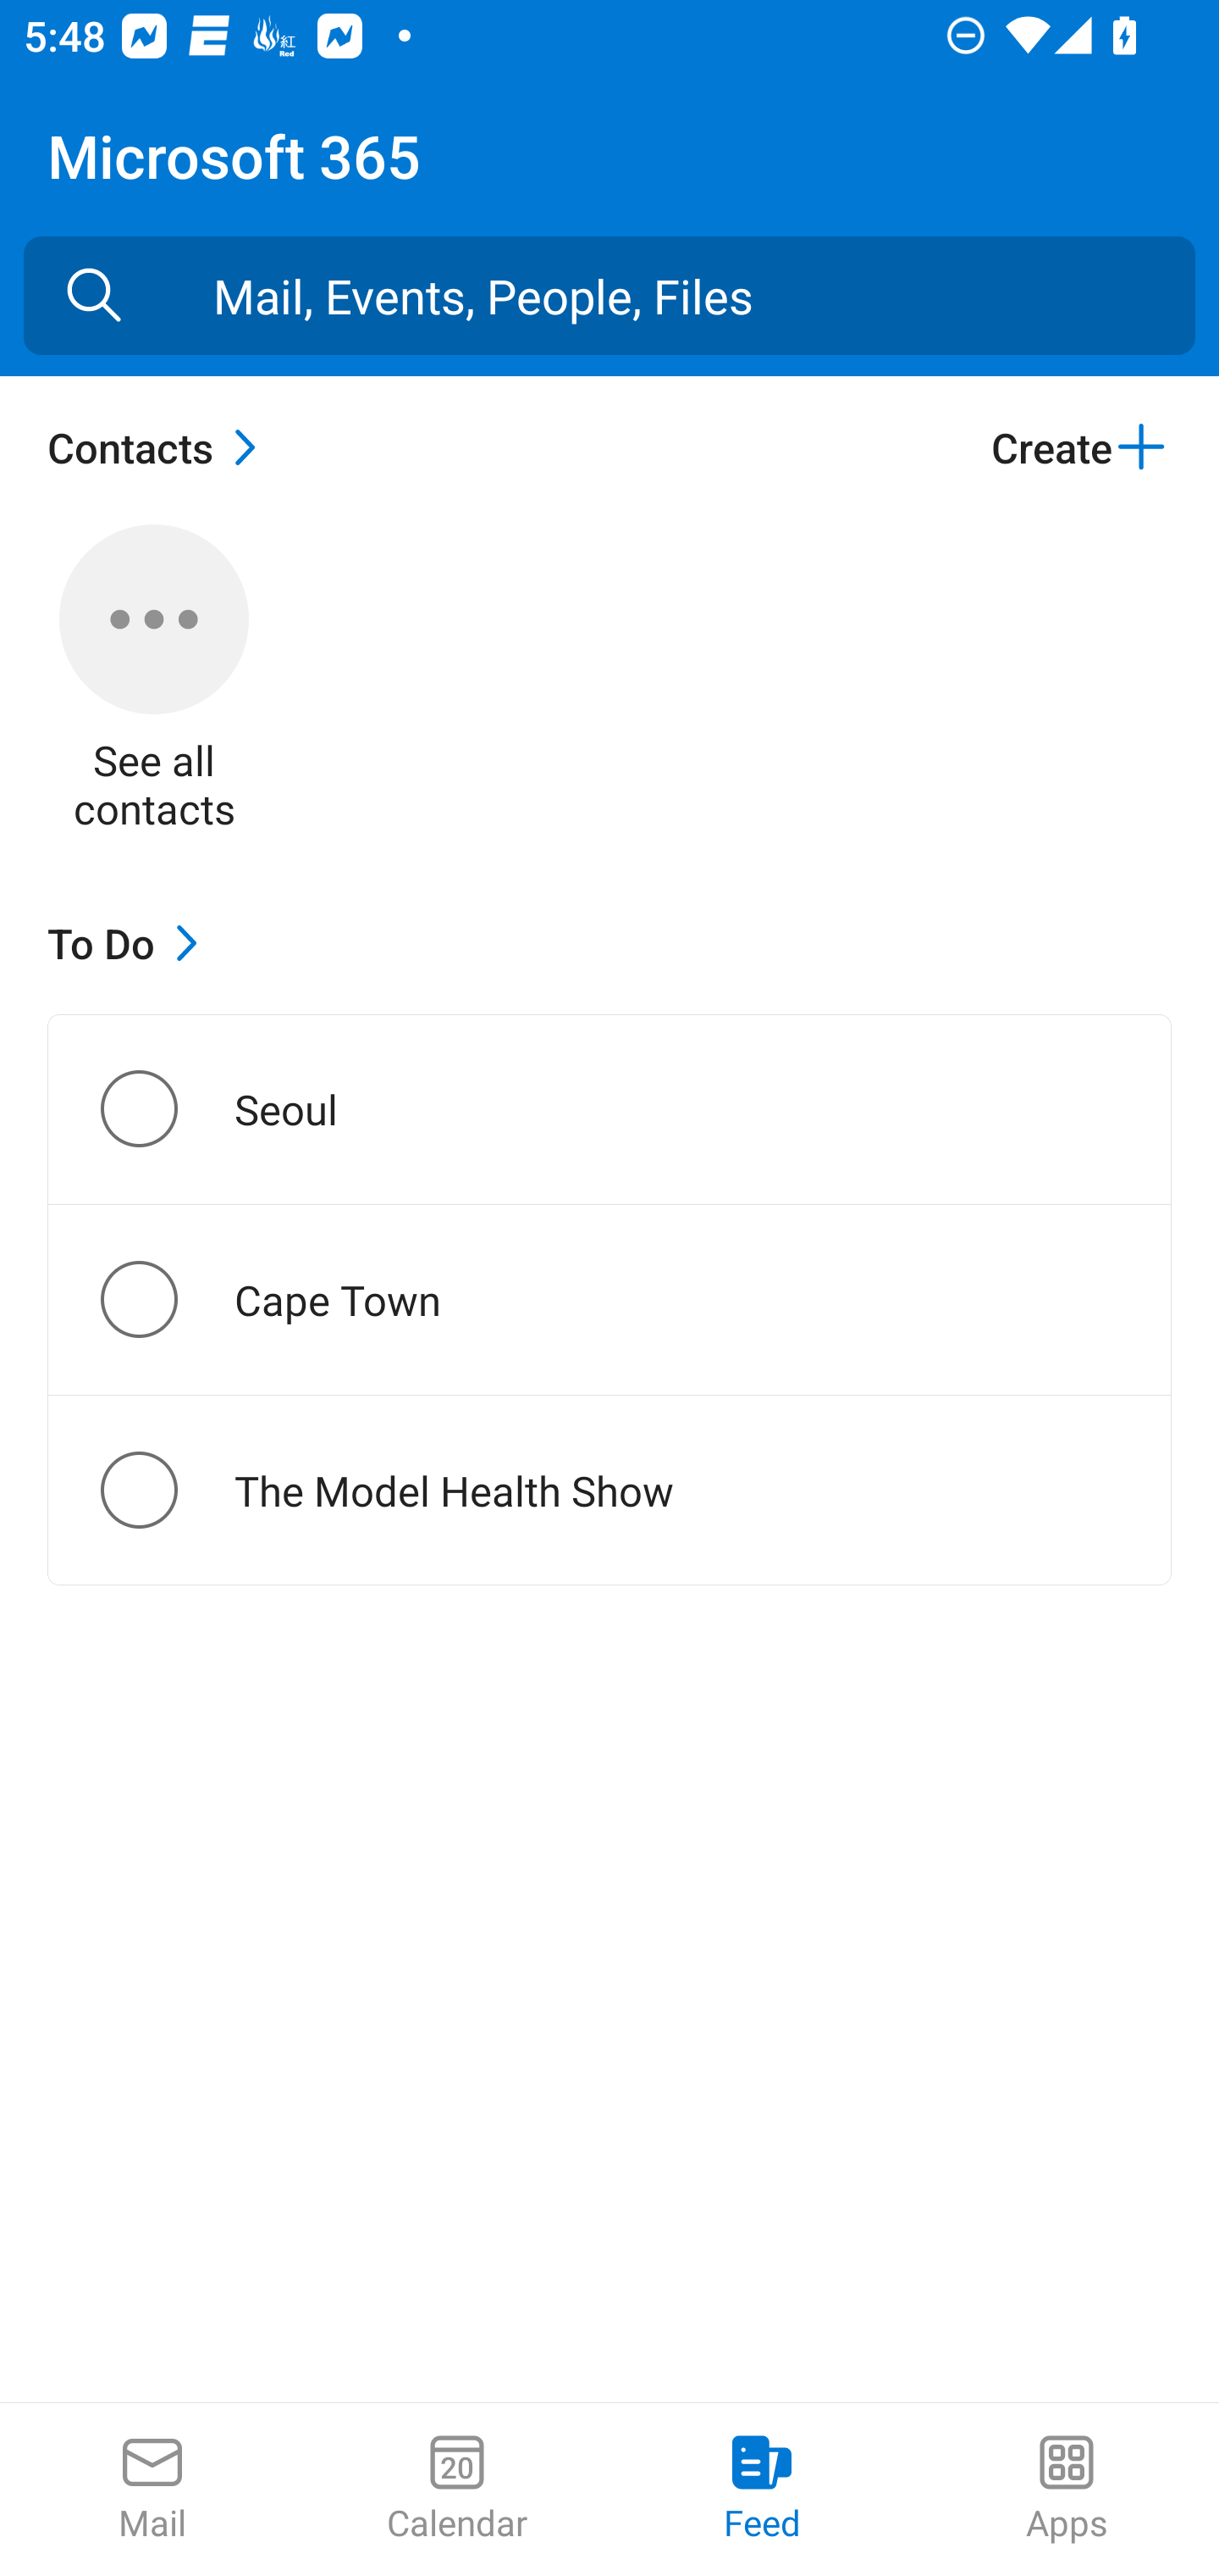 The height and width of the screenshot is (2576, 1219). What do you see at coordinates (166, 1108) in the screenshot?
I see `Seoul` at bounding box center [166, 1108].